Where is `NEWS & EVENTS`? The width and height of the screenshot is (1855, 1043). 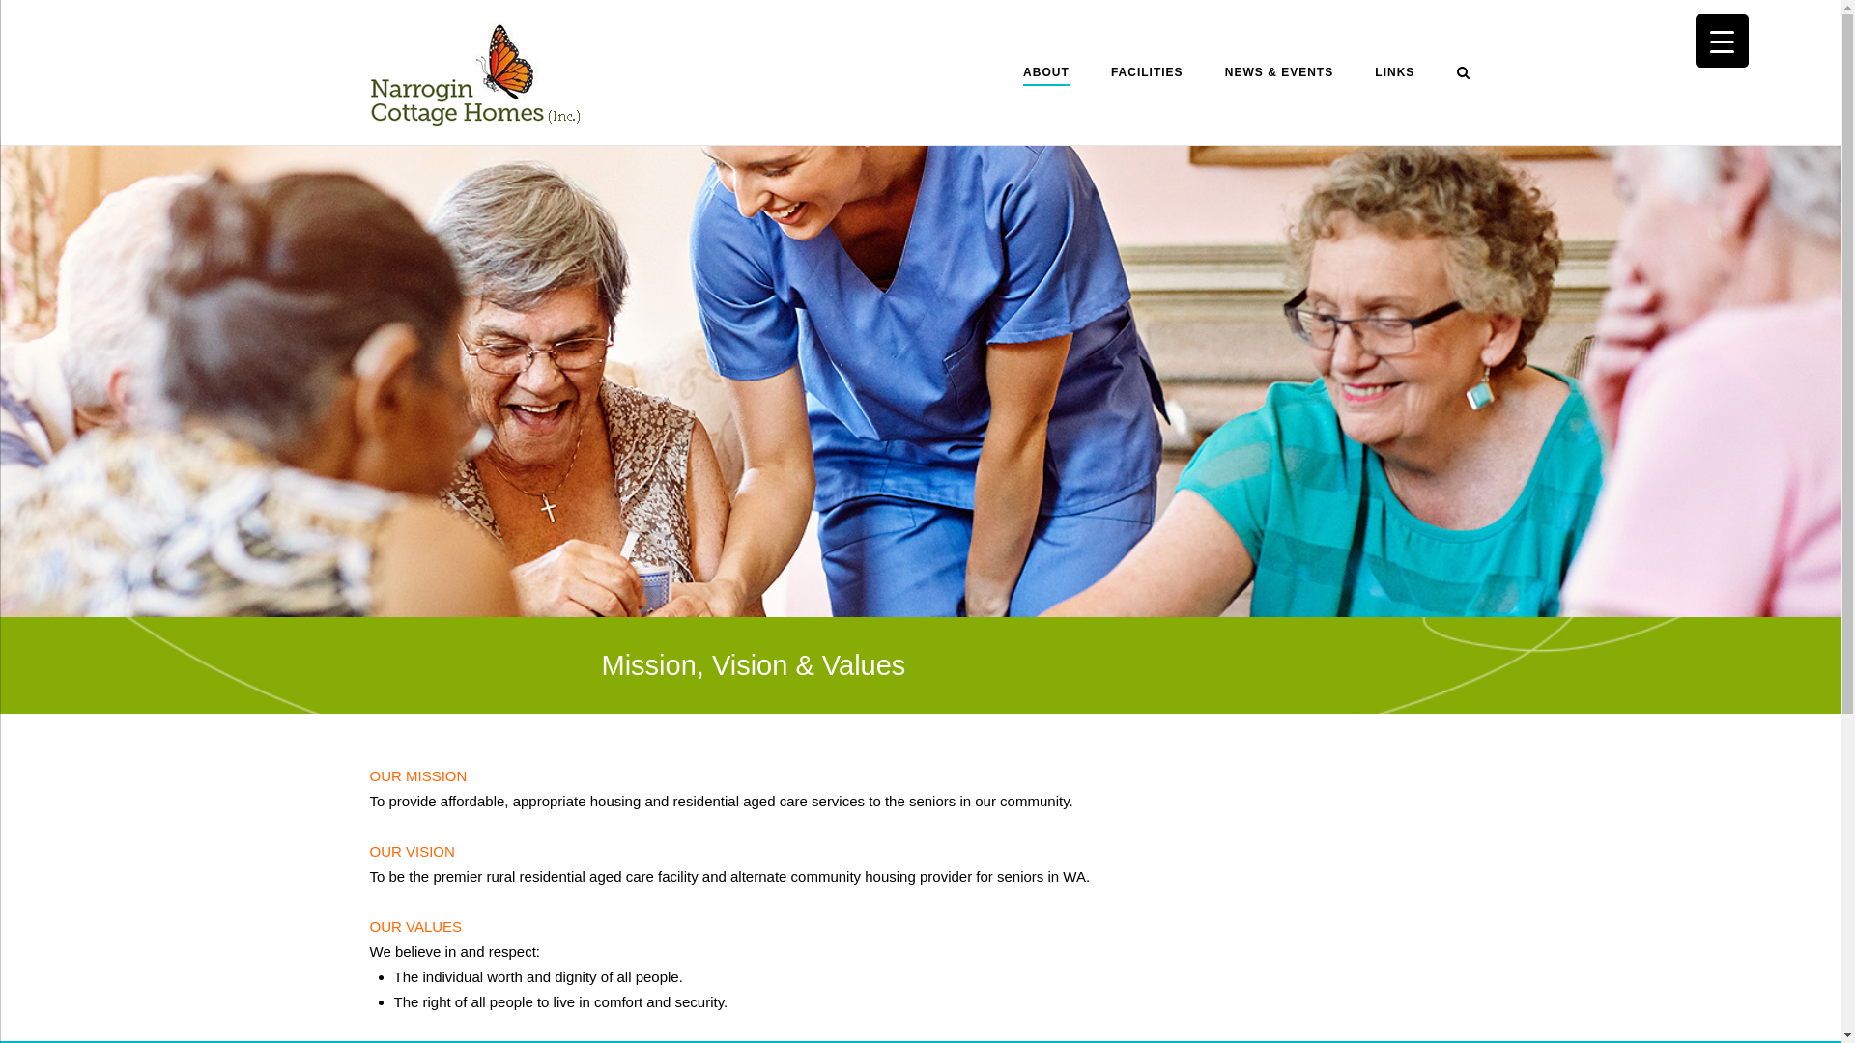
NEWS & EVENTS is located at coordinates (1279, 75).